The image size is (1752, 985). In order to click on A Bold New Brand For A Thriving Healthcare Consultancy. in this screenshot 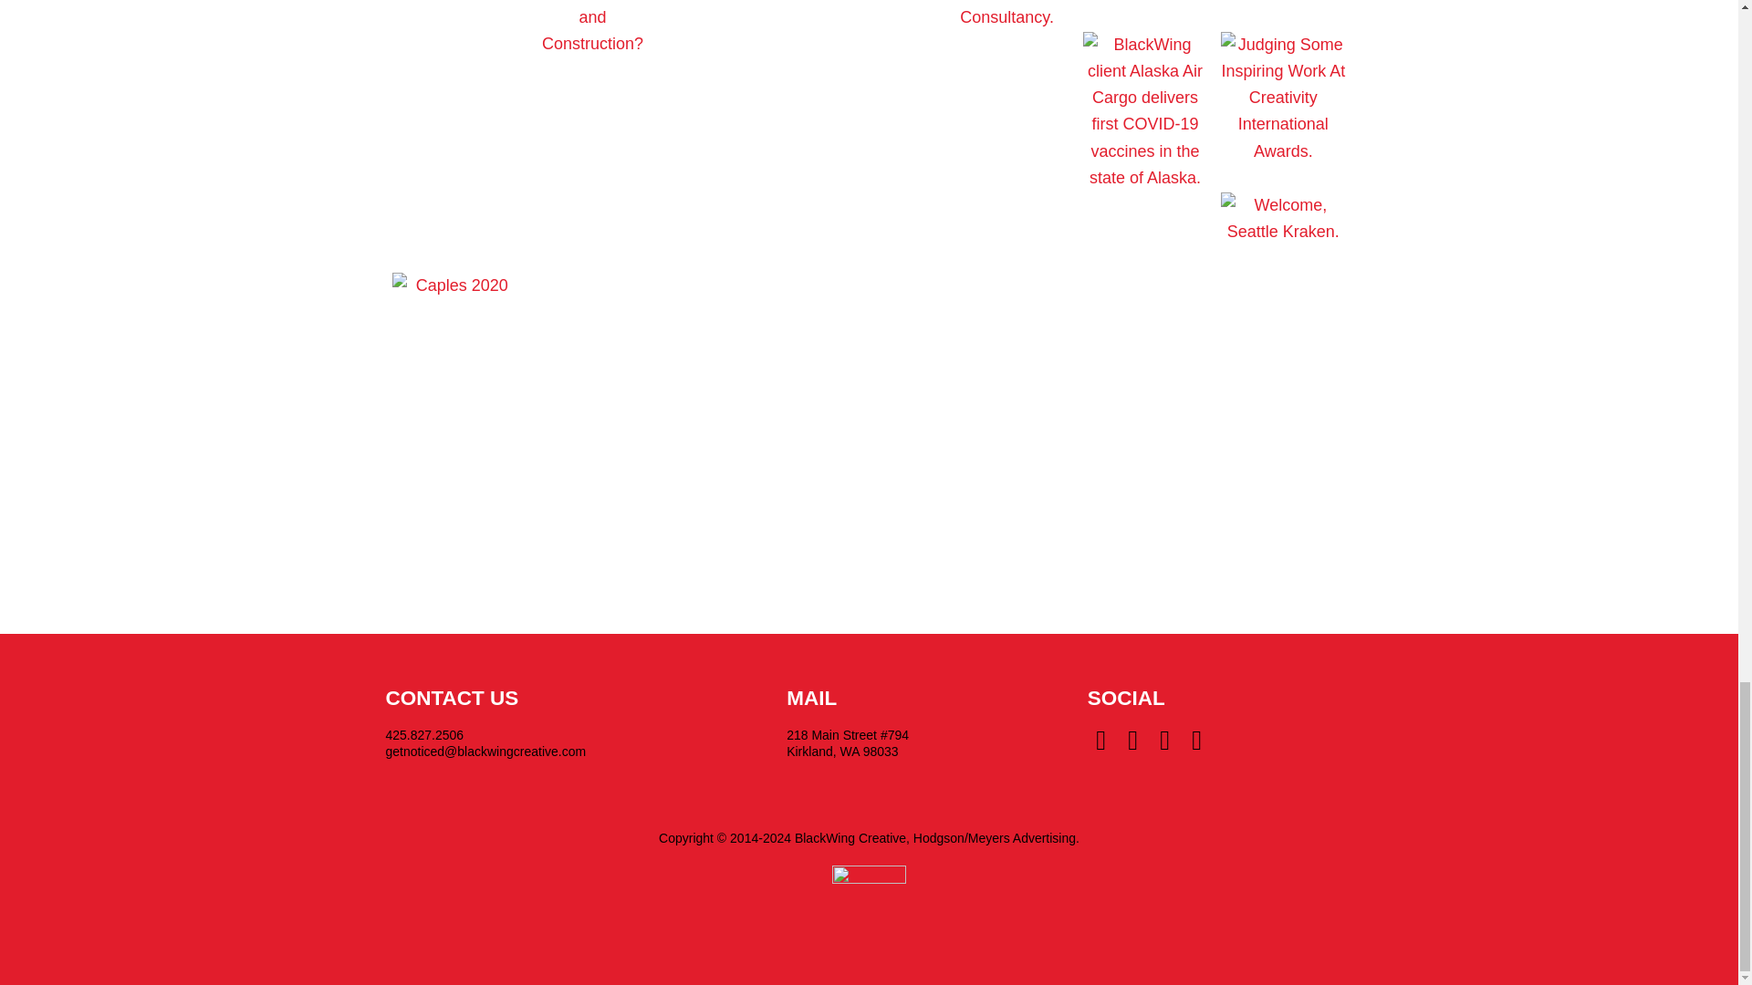, I will do `click(1006, 16)`.